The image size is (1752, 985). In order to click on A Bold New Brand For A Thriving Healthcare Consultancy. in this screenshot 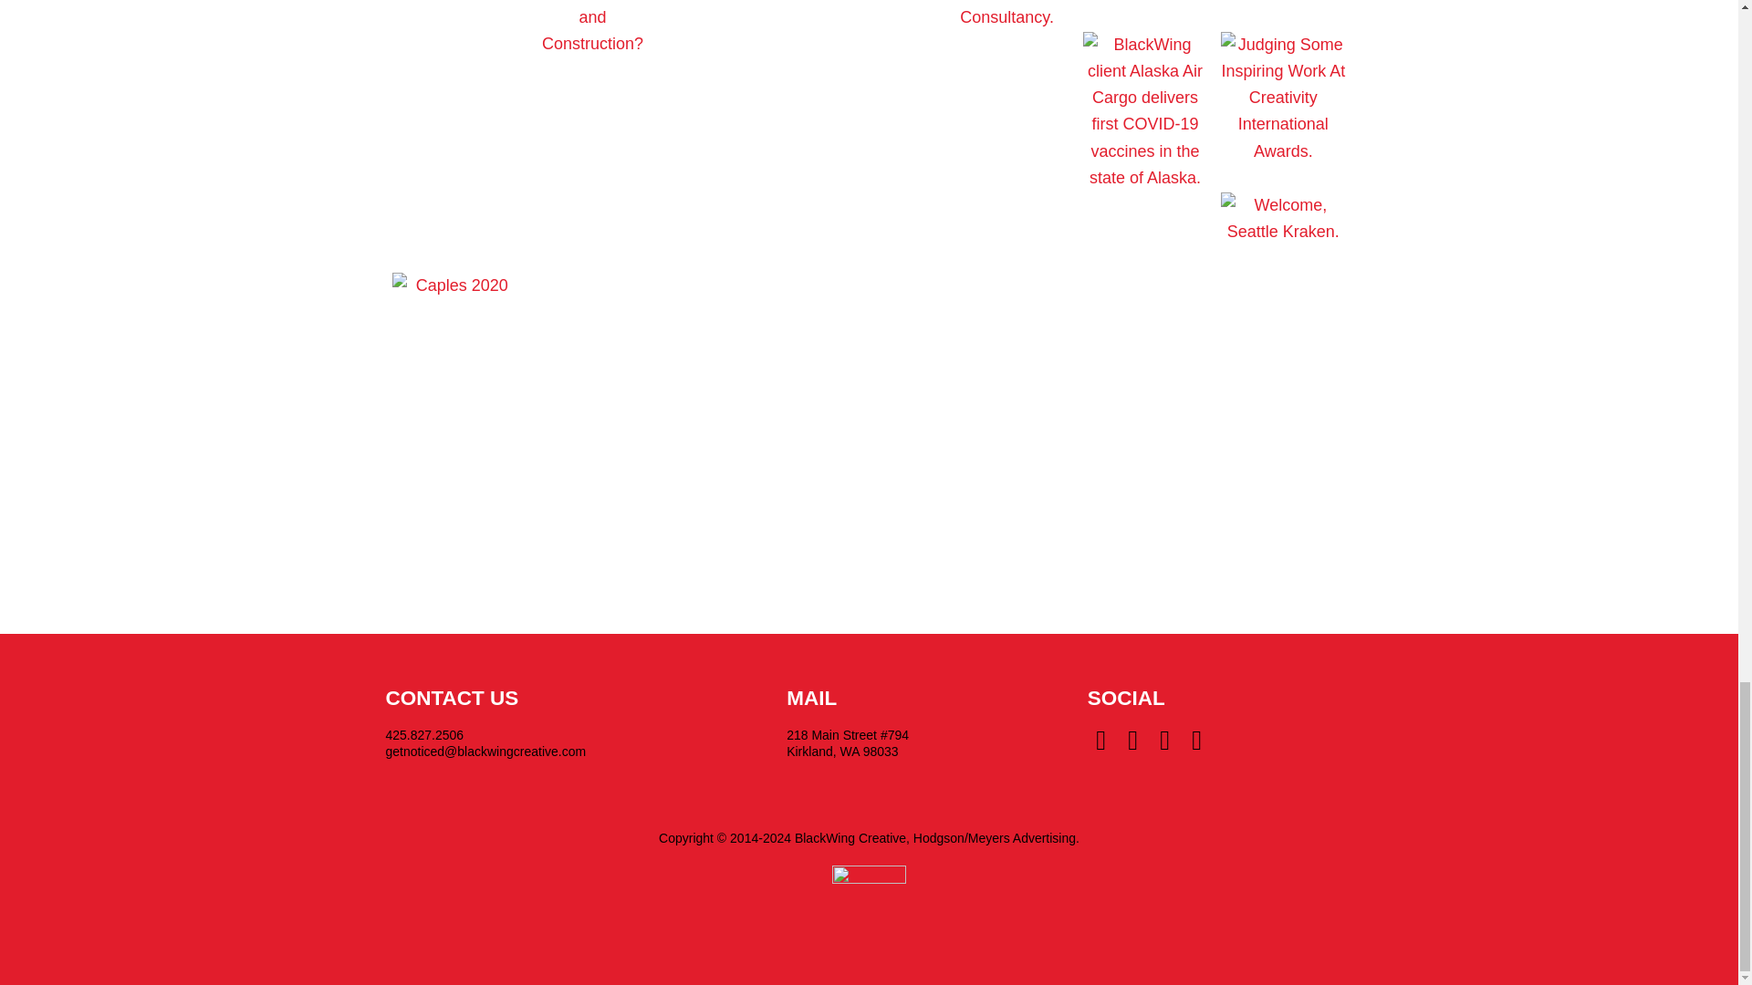, I will do `click(1006, 16)`.